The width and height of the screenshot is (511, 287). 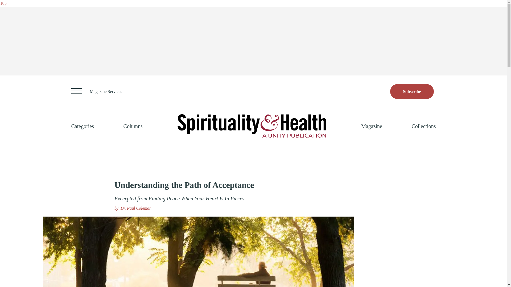 I want to click on Collections, so click(x=423, y=126).